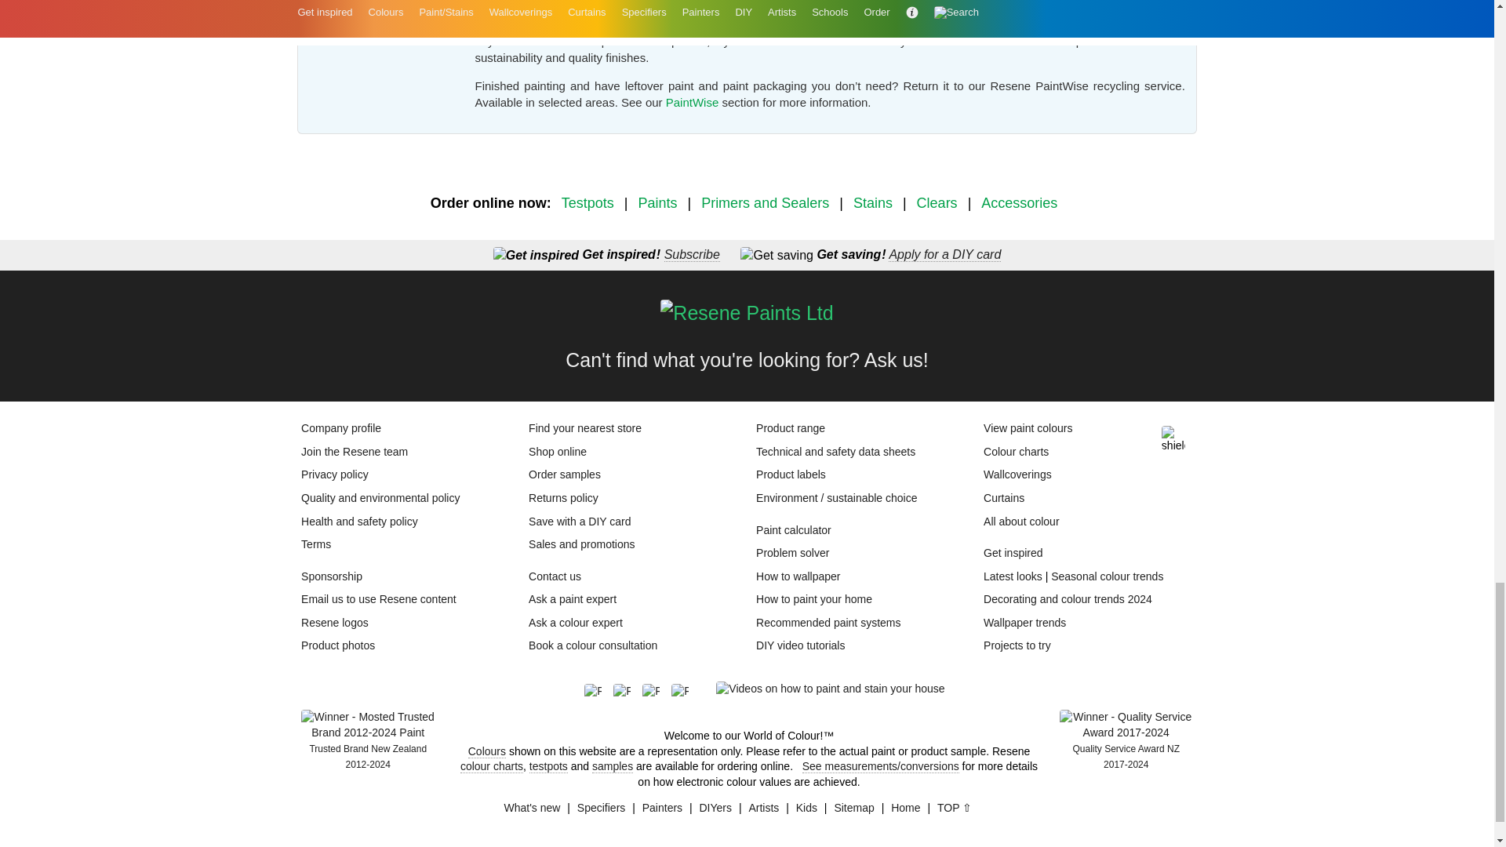  What do you see at coordinates (830, 689) in the screenshot?
I see `View DIY Videos` at bounding box center [830, 689].